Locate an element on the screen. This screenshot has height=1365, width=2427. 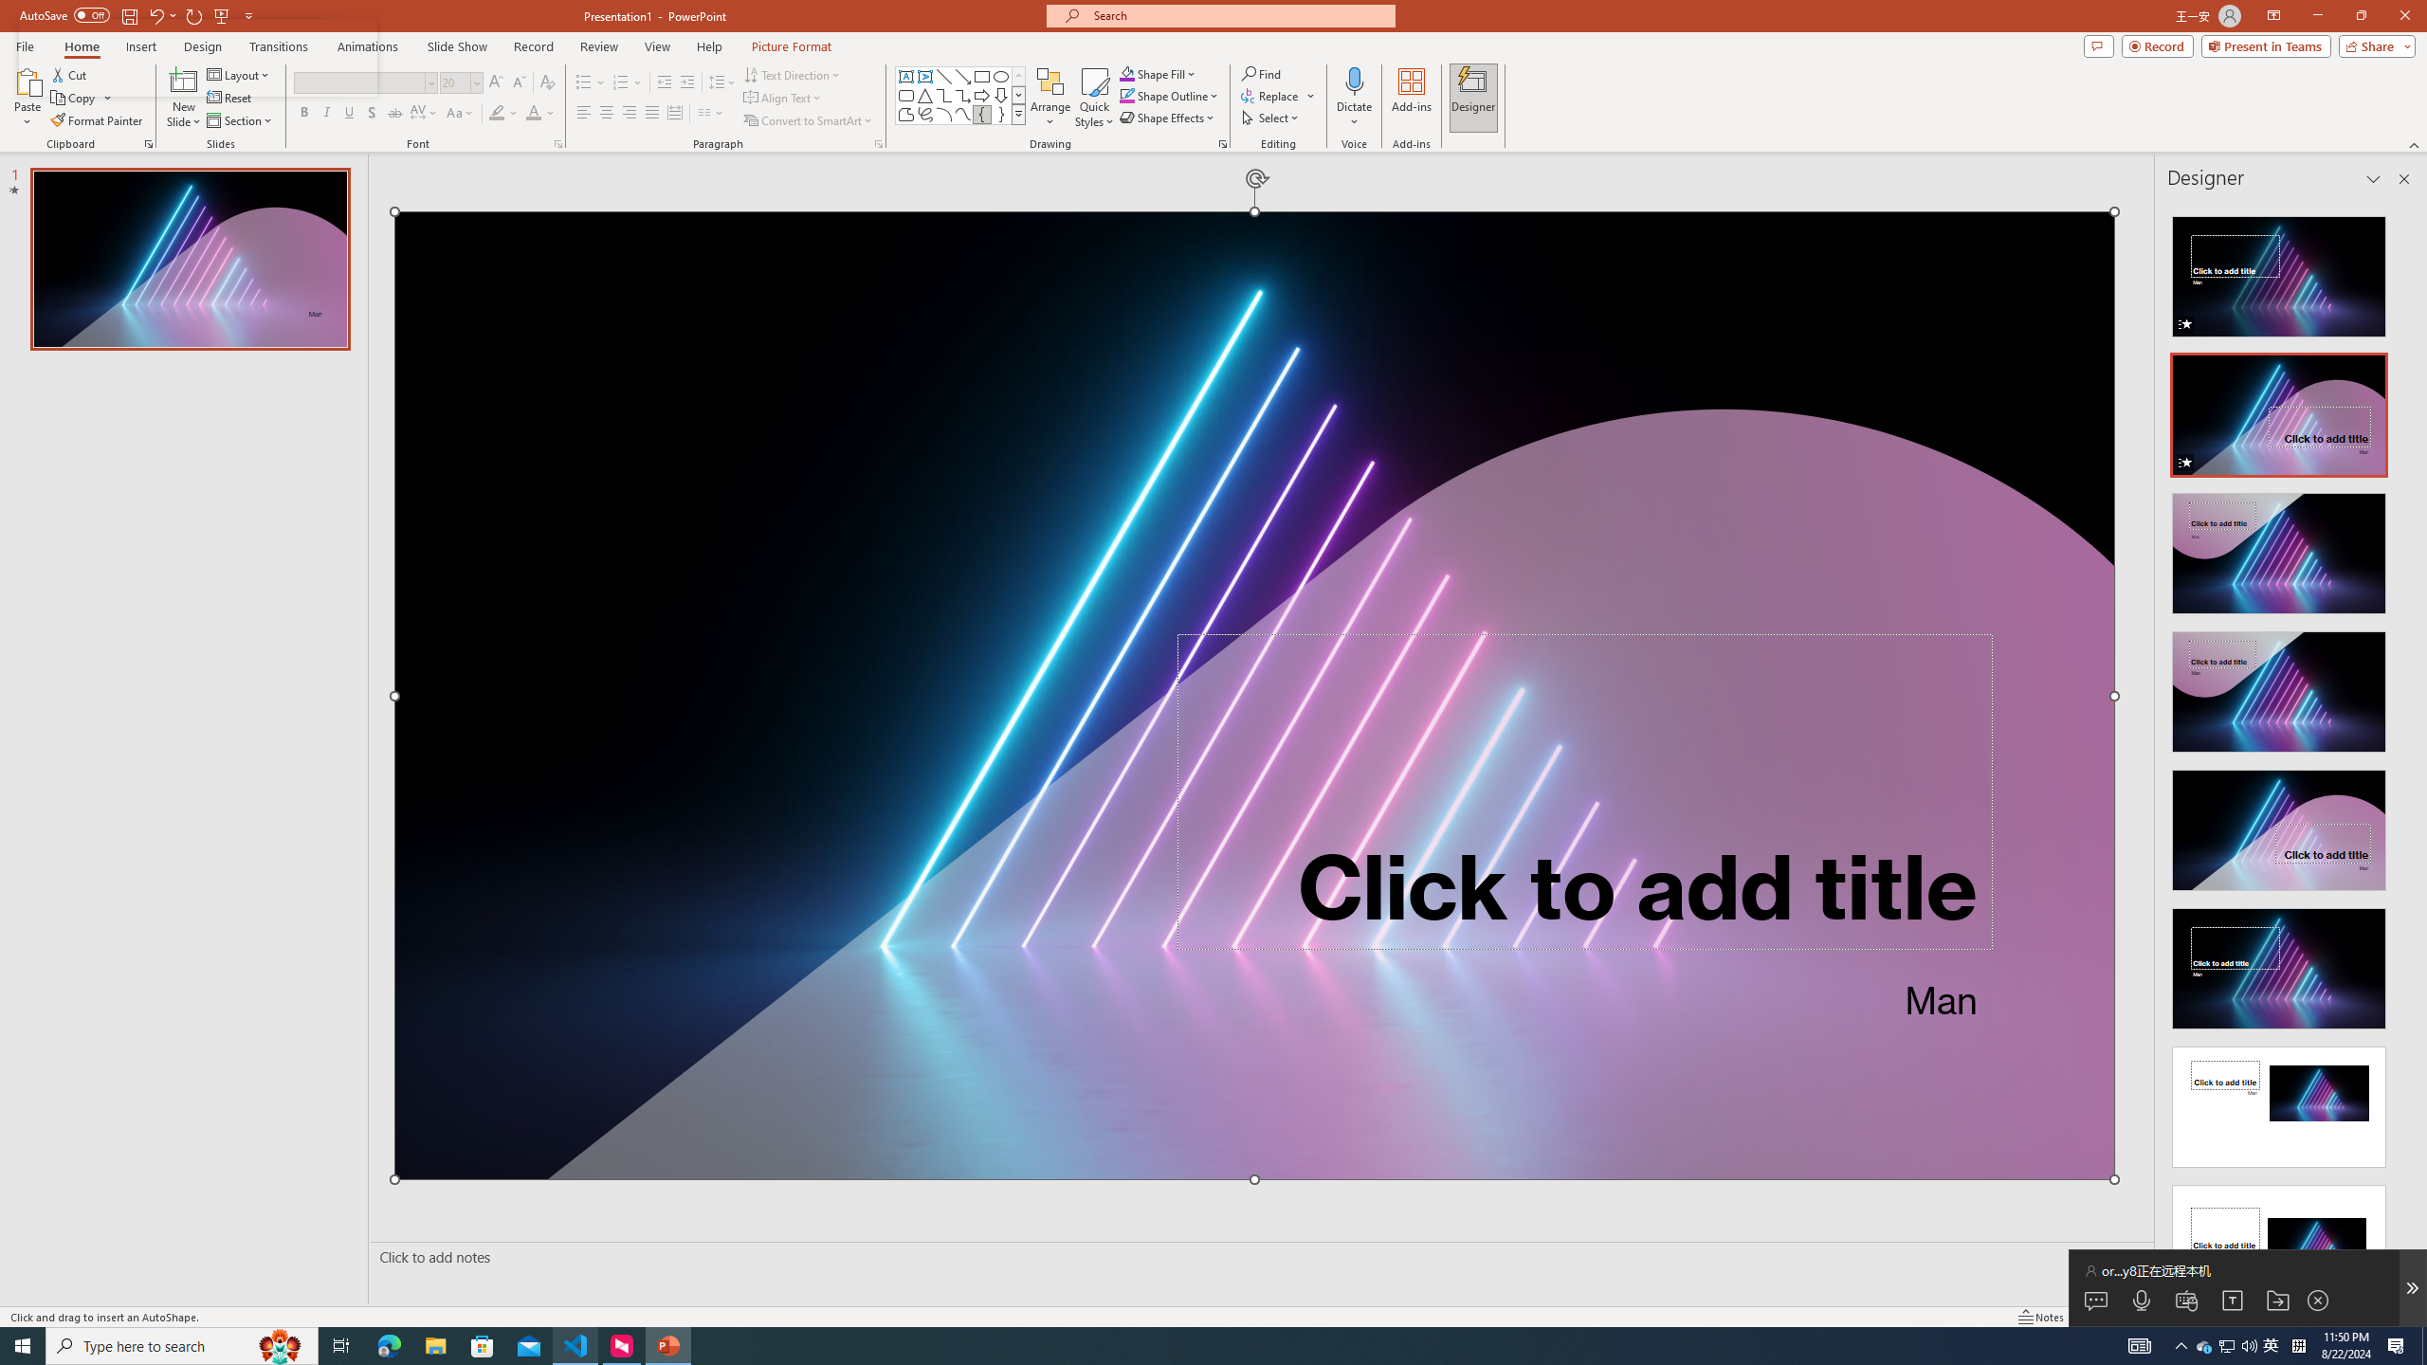
Align Text is located at coordinates (783, 99).